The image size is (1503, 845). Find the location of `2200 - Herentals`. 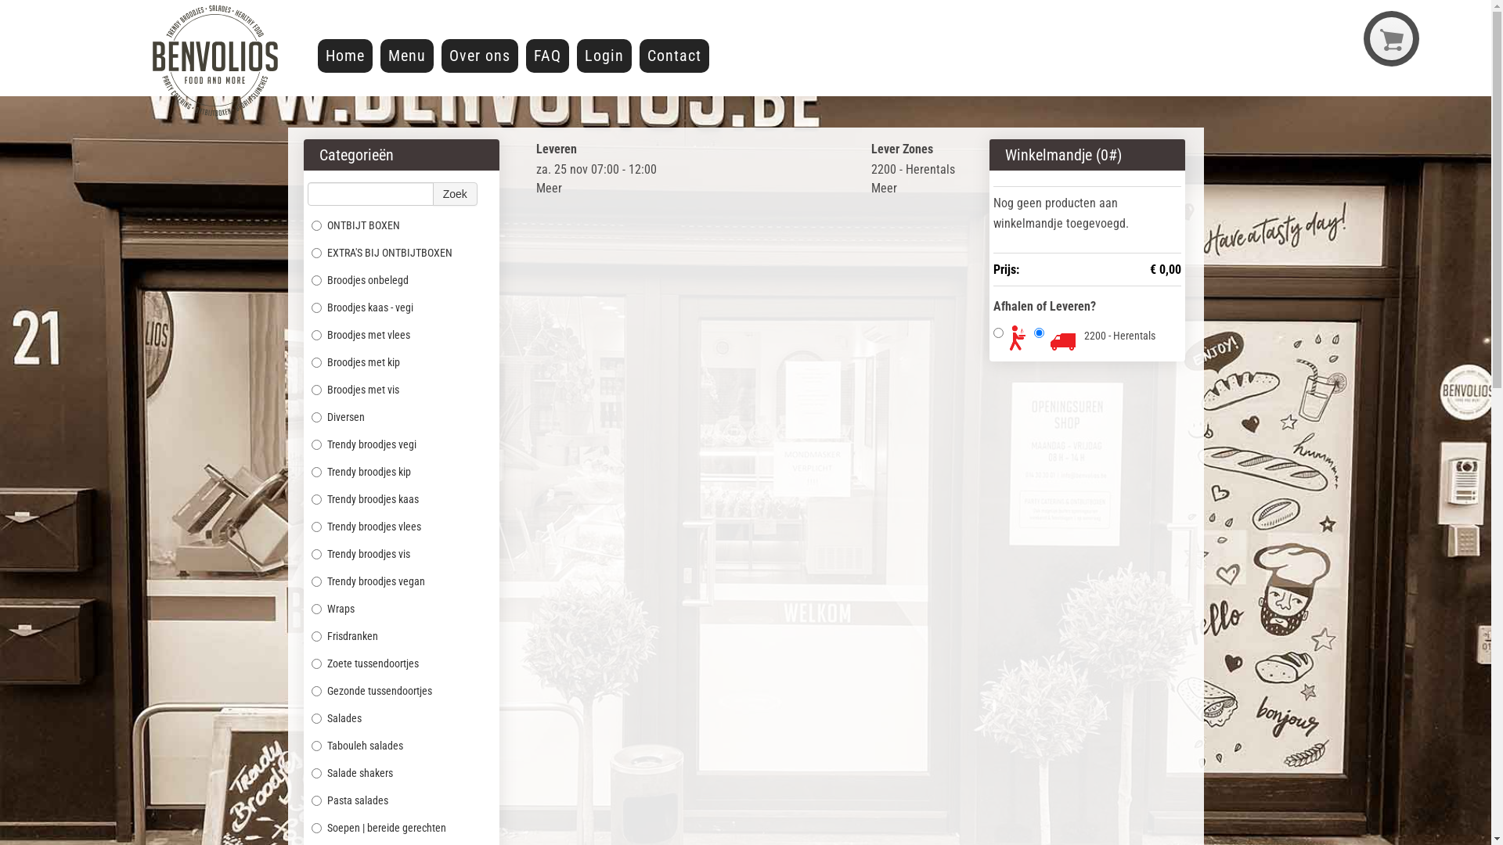

2200 - Herentals is located at coordinates (1119, 336).